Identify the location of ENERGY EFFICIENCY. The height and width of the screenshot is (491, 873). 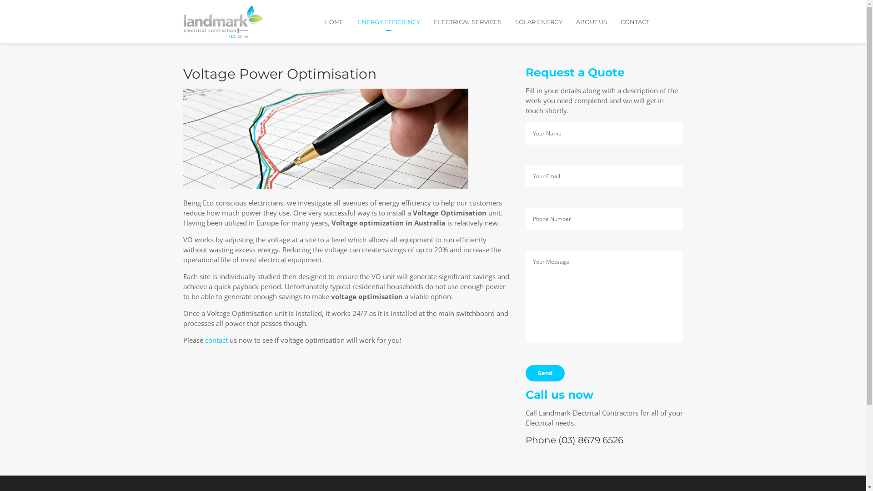
(396, 22).